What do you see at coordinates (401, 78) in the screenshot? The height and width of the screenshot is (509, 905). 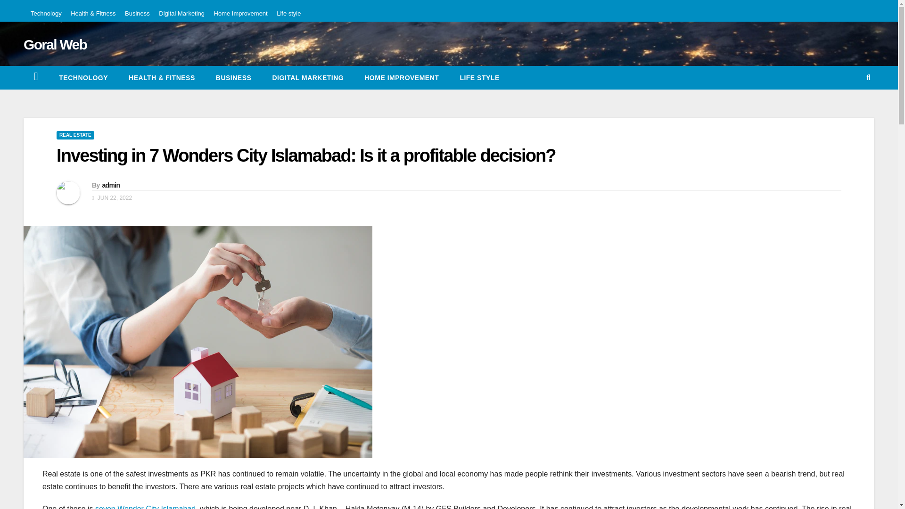 I see `Home Improvement` at bounding box center [401, 78].